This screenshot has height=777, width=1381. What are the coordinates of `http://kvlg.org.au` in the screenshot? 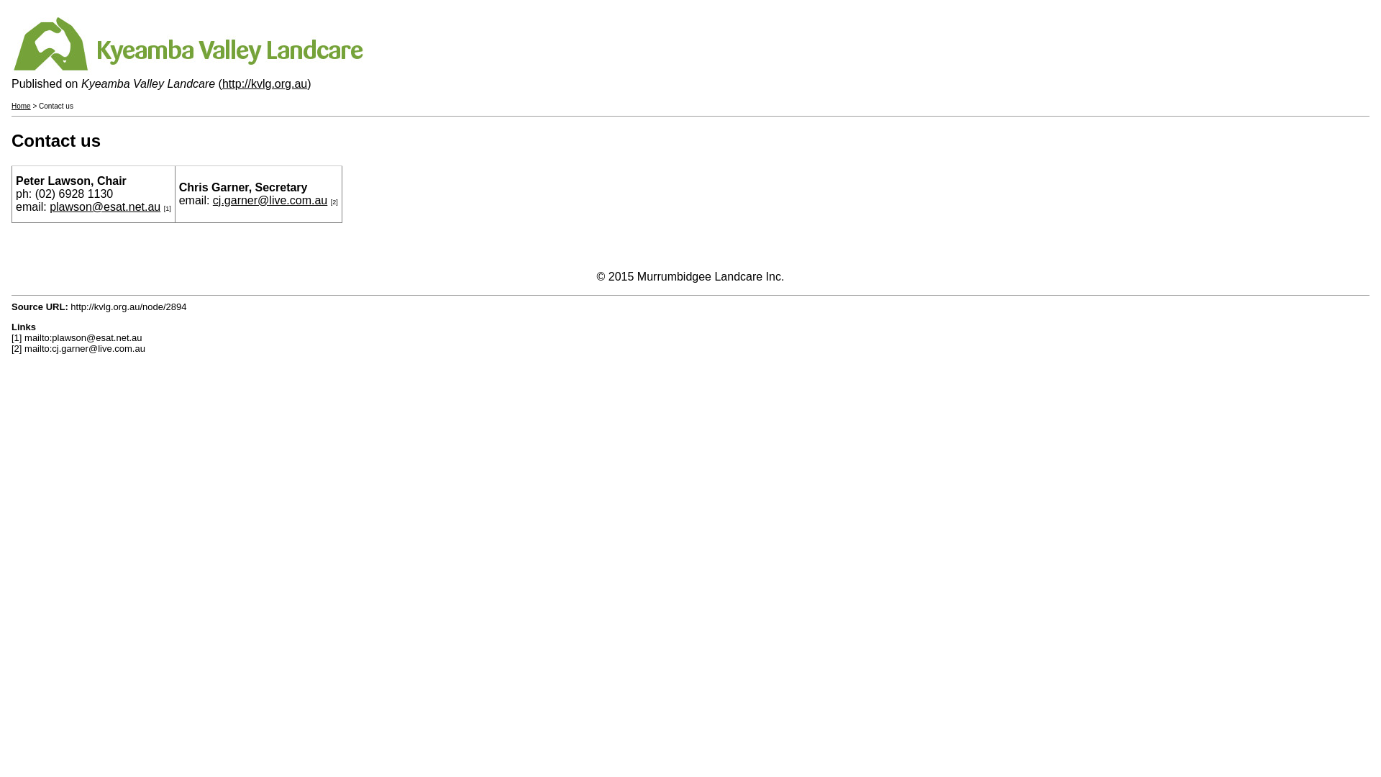 It's located at (265, 83).